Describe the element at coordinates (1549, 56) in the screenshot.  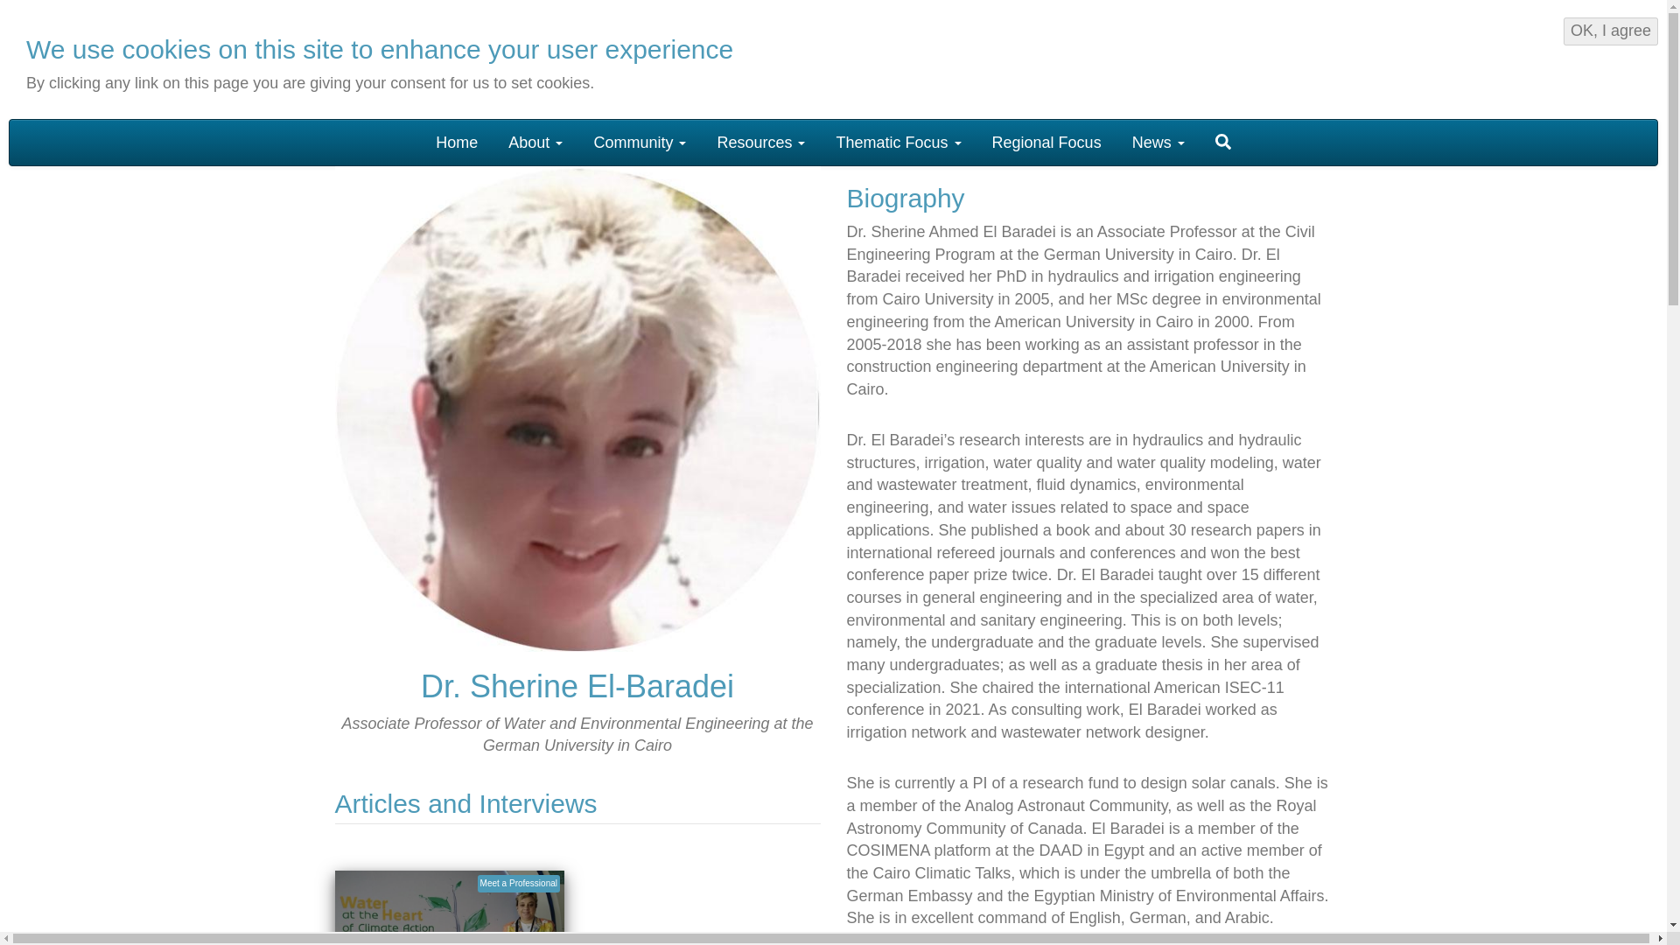
I see `Prince Sultan Bin Abdulaziz International Price for Water` at that location.